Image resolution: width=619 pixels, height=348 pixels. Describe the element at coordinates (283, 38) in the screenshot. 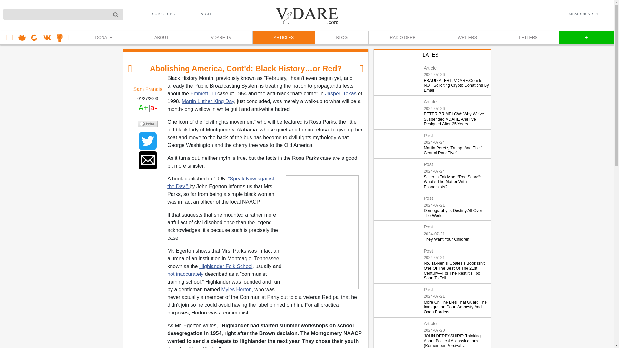

I see `ARTICLES` at that location.